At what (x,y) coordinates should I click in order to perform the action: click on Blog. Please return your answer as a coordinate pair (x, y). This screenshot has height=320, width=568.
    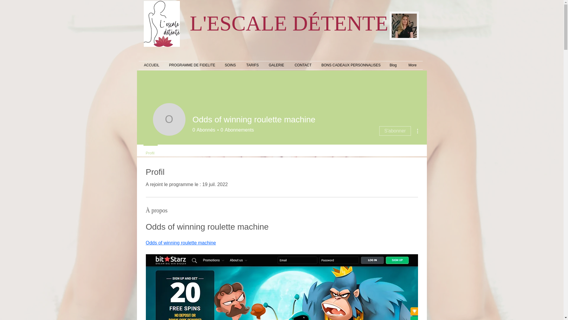
    Looking at the image, I should click on (150, 151).